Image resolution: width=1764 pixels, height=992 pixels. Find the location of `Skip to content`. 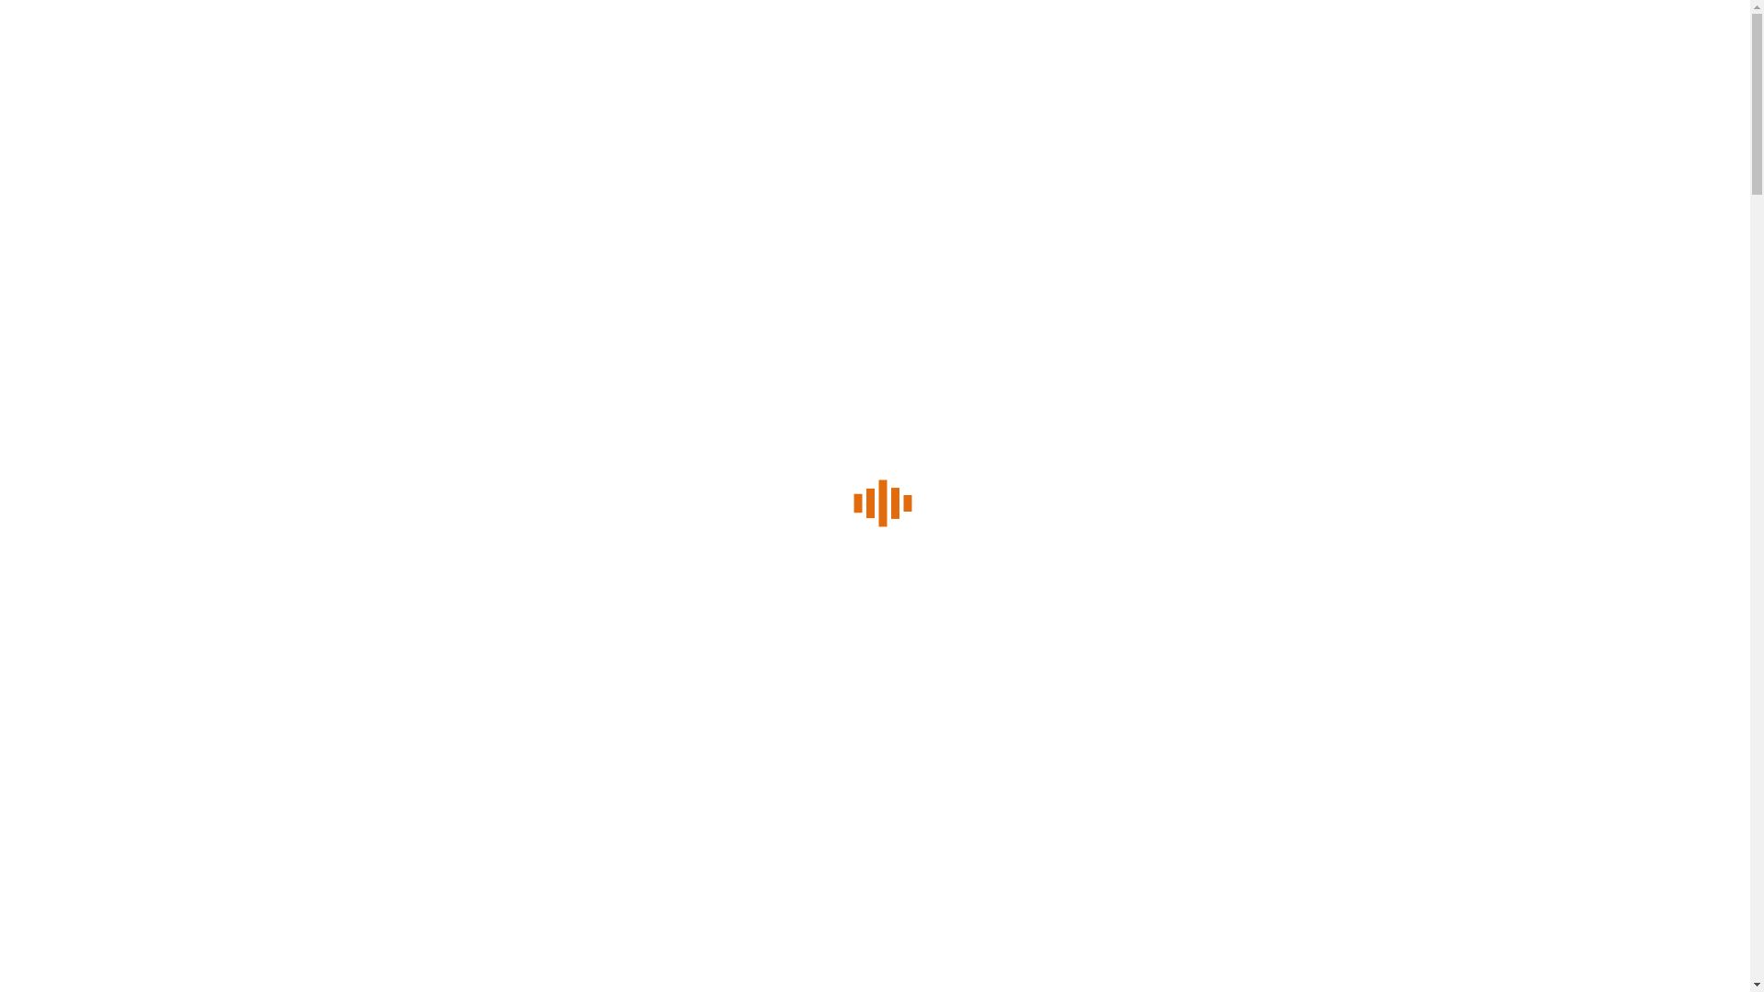

Skip to content is located at coordinates (875, 20).